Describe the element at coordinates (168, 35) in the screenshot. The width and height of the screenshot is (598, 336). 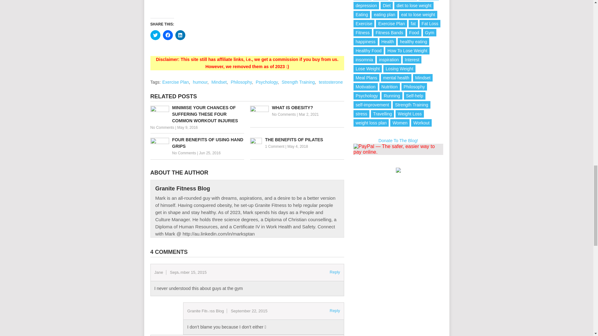
I see `Click to share on Facebook` at that location.